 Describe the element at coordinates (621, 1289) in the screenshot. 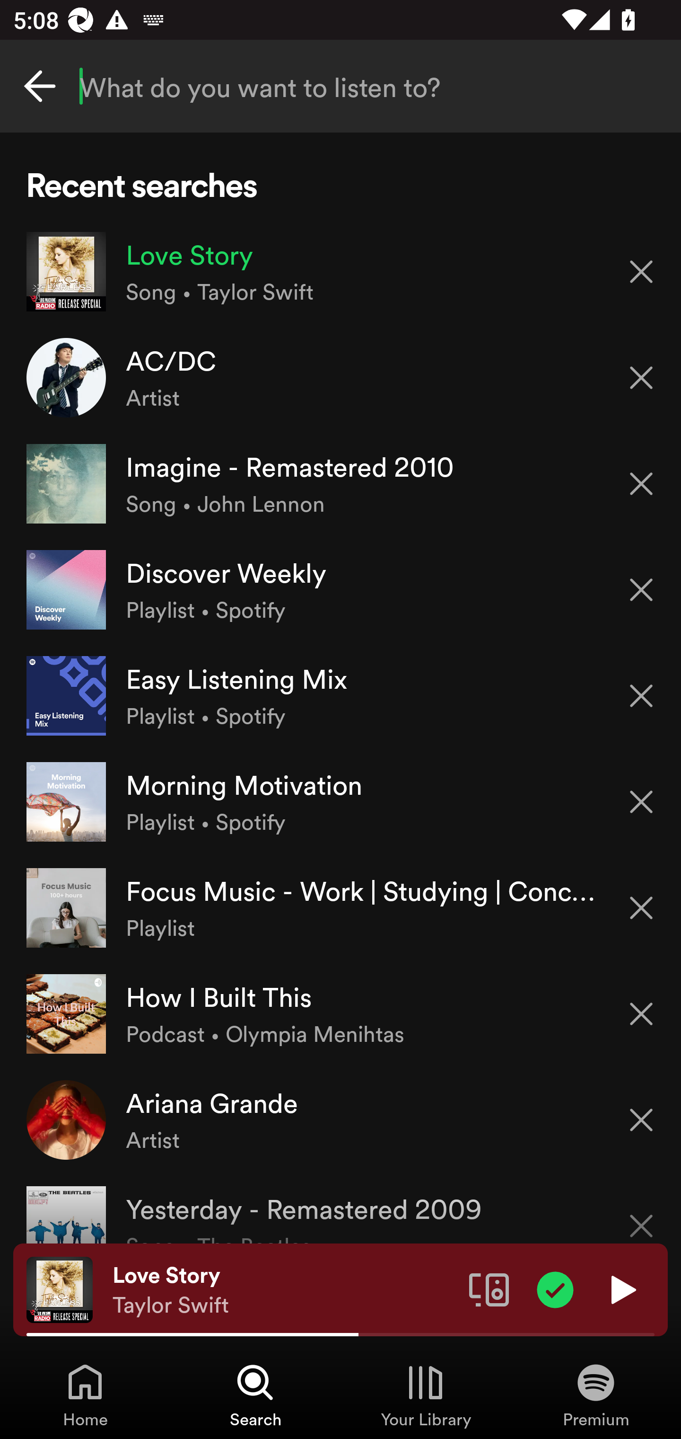

I see `Play` at that location.